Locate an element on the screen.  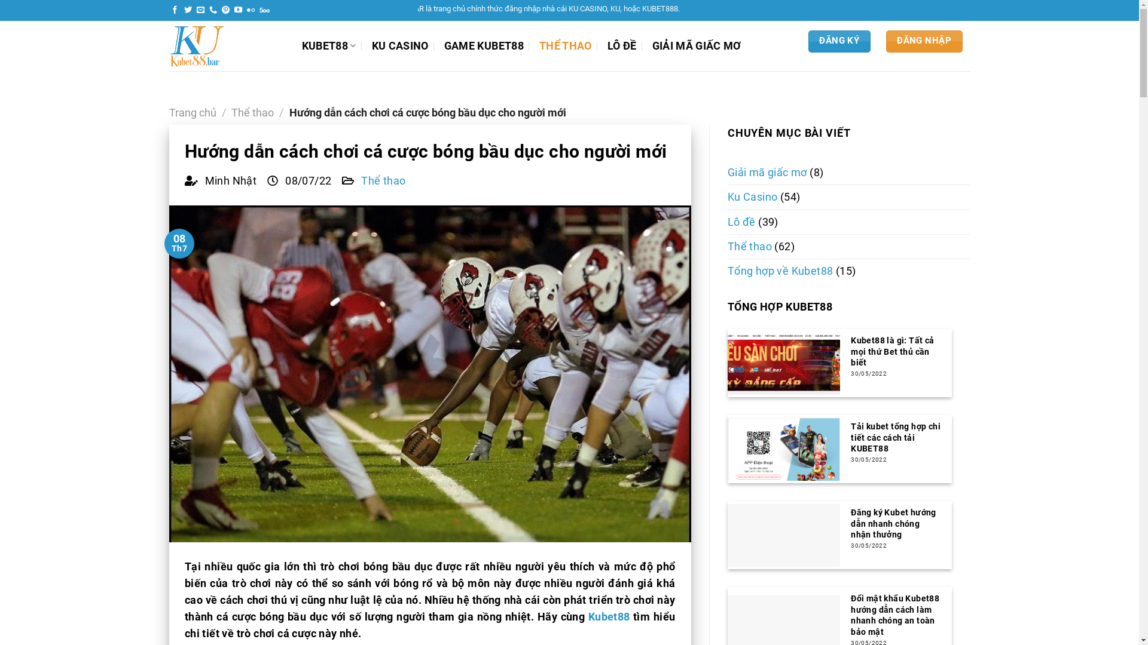
kubet88.tax - kubet88.tax is located at coordinates (226, 46).